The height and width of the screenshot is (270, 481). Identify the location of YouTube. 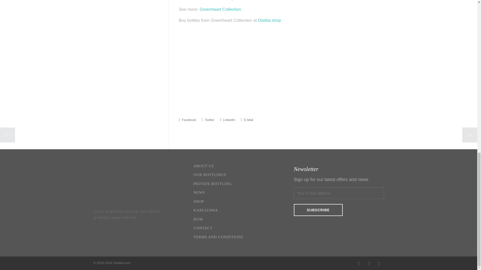
(379, 263).